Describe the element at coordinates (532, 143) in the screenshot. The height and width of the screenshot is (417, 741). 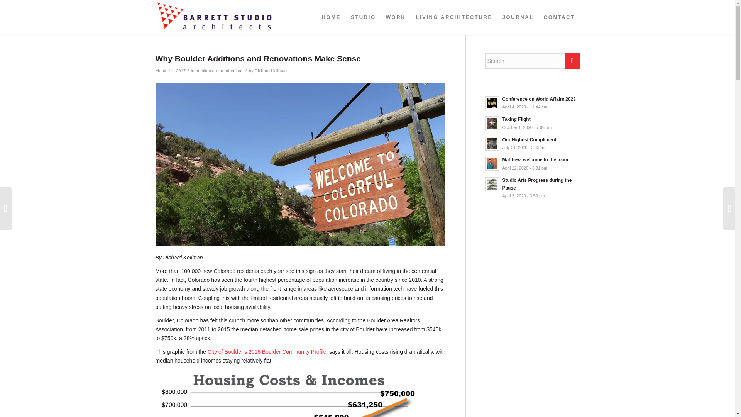
I see `architecture` at that location.